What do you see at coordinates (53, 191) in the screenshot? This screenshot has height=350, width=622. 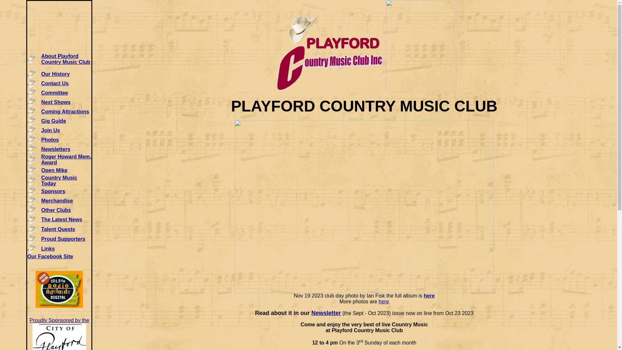 I see `Sponsors` at bounding box center [53, 191].